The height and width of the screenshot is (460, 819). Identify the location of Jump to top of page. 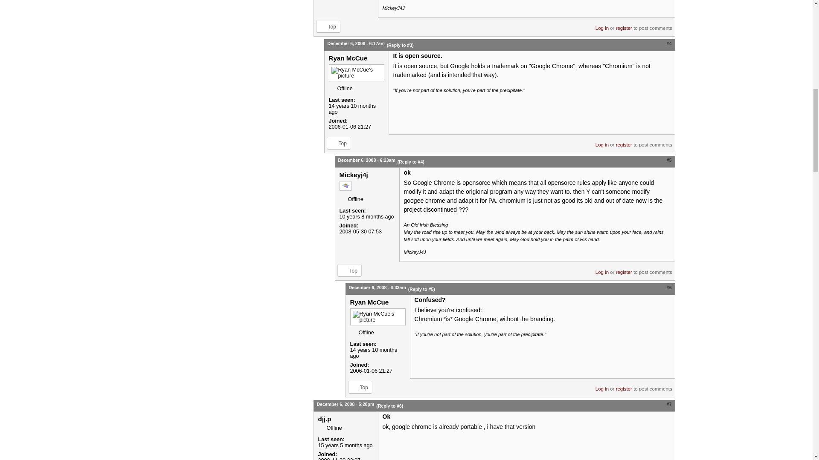
(328, 26).